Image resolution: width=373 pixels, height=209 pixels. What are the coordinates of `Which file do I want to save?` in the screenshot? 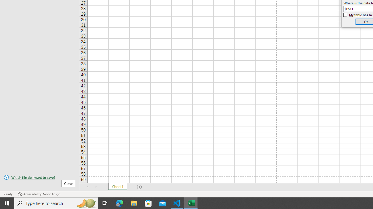 It's located at (40, 177).